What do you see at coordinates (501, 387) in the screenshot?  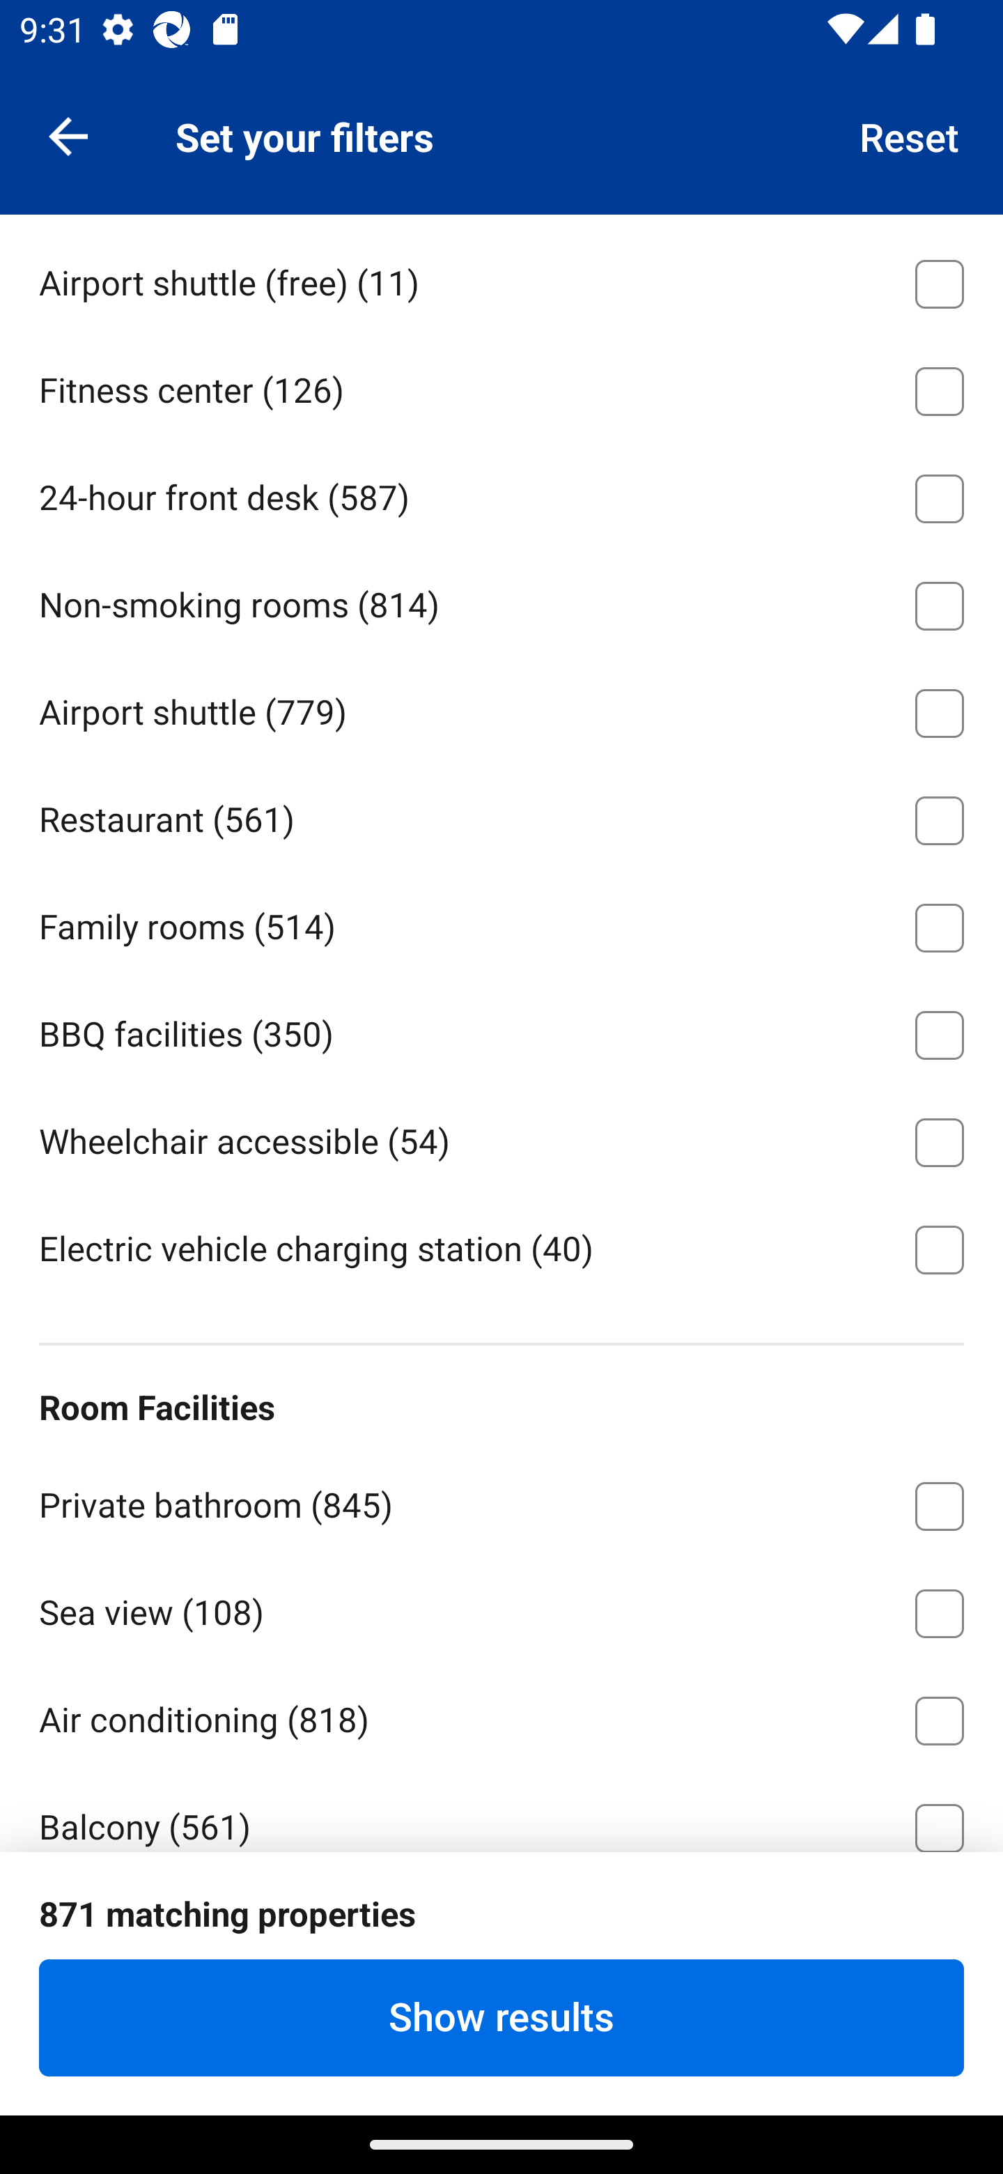 I see `Fitness center ⁦(126)` at bounding box center [501, 387].